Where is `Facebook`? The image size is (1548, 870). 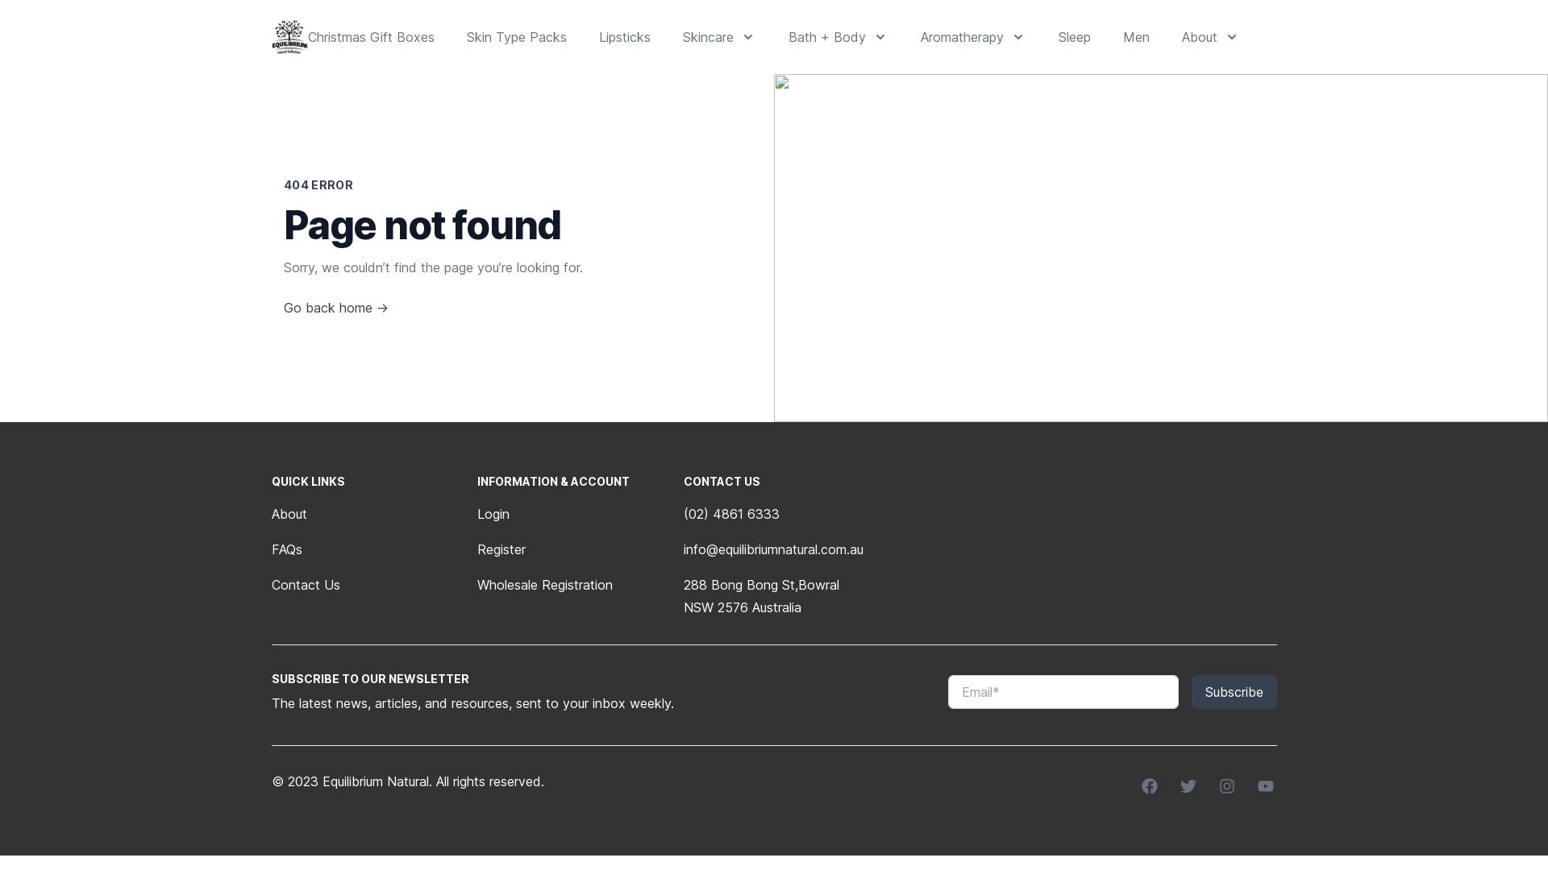 Facebook is located at coordinates (1151, 788).